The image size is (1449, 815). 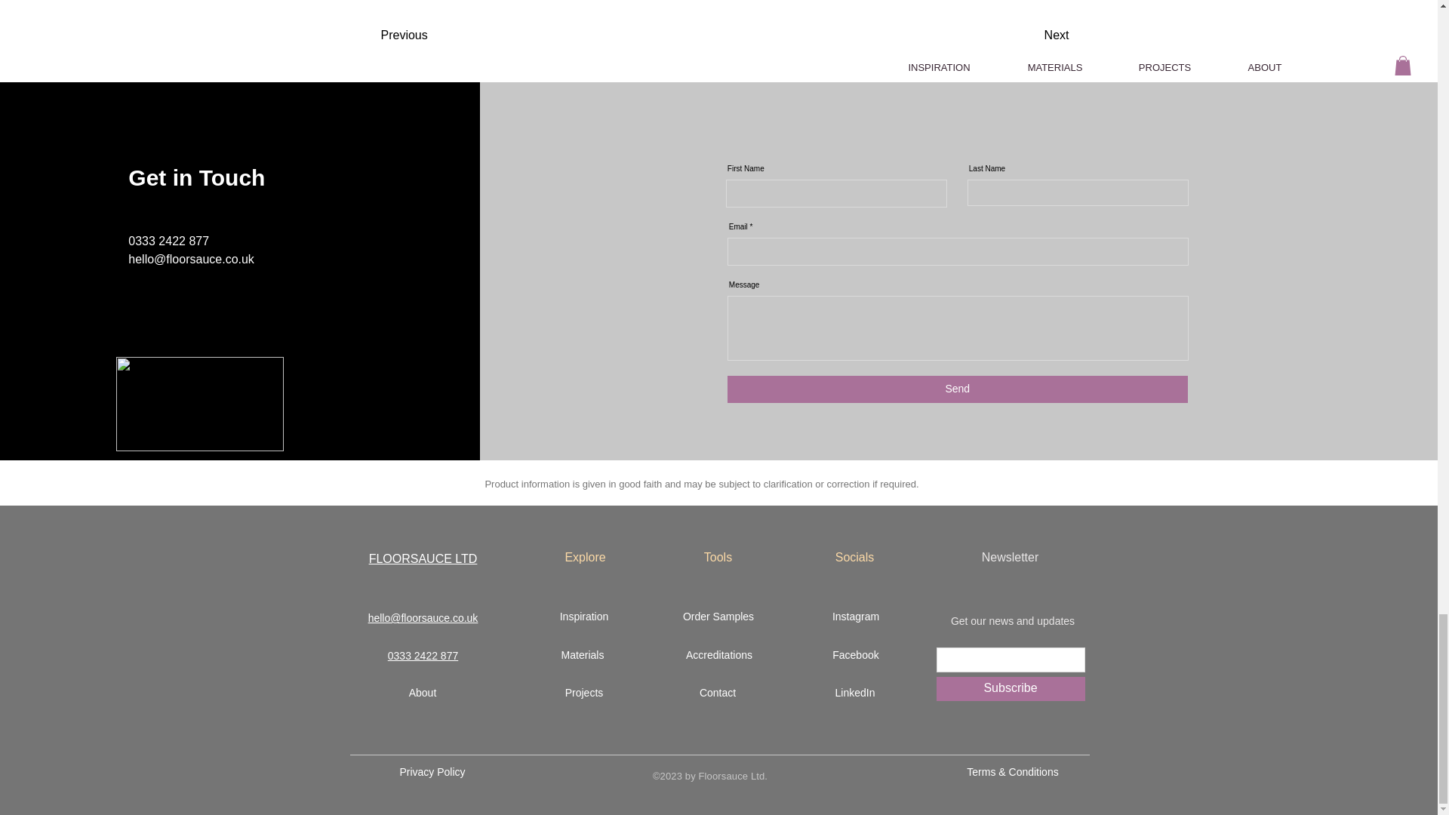 What do you see at coordinates (423, 35) in the screenshot?
I see `Previous` at bounding box center [423, 35].